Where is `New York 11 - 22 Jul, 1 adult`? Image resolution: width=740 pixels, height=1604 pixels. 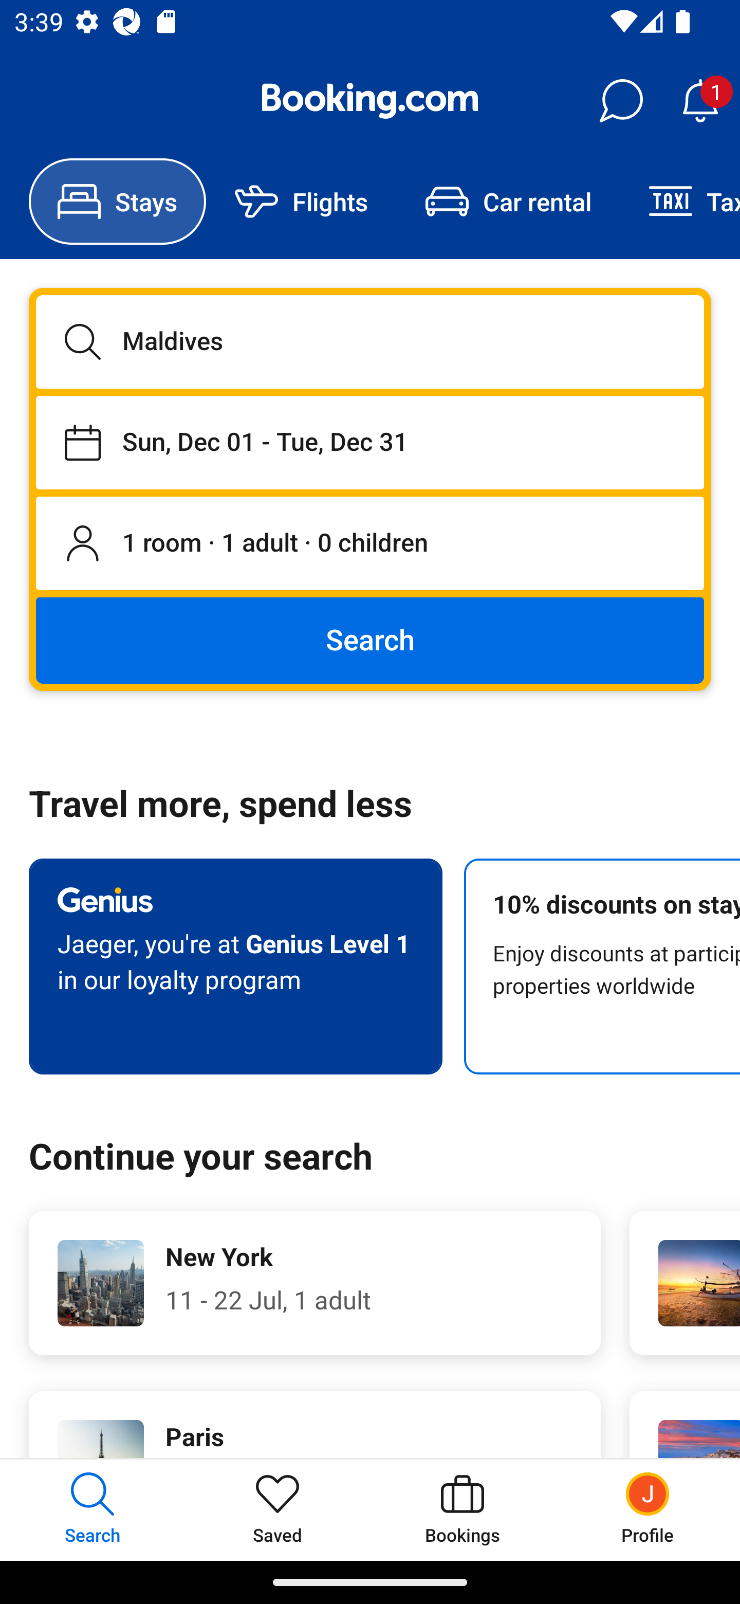
New York 11 - 22 Jul, 1 adult is located at coordinates (314, 1283).